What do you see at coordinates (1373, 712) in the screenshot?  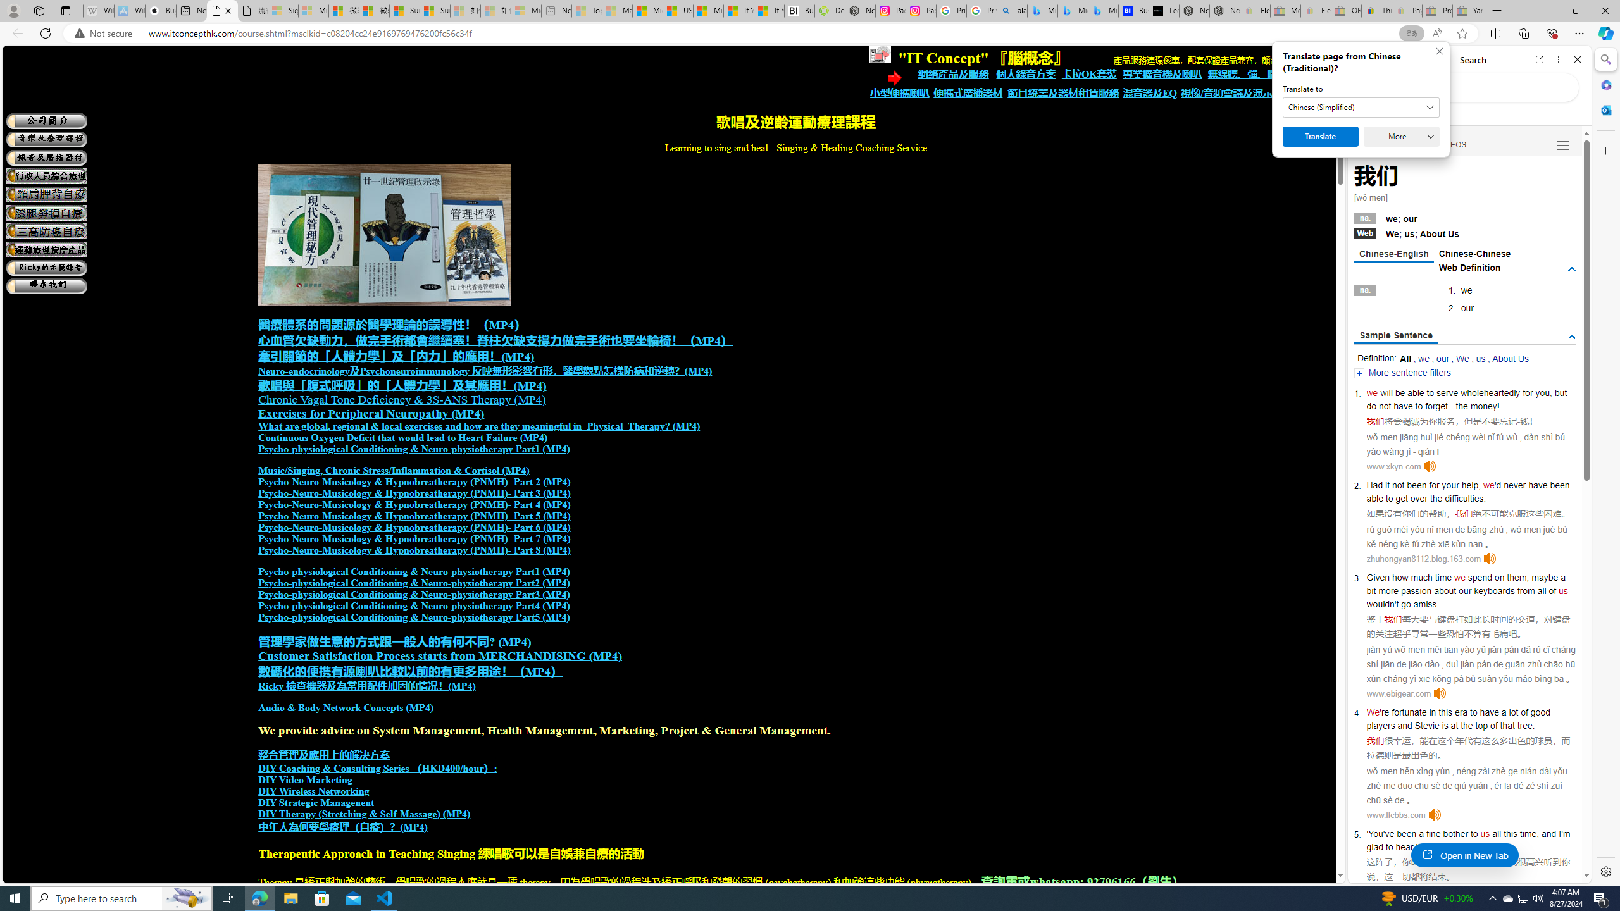 I see `We` at bounding box center [1373, 712].